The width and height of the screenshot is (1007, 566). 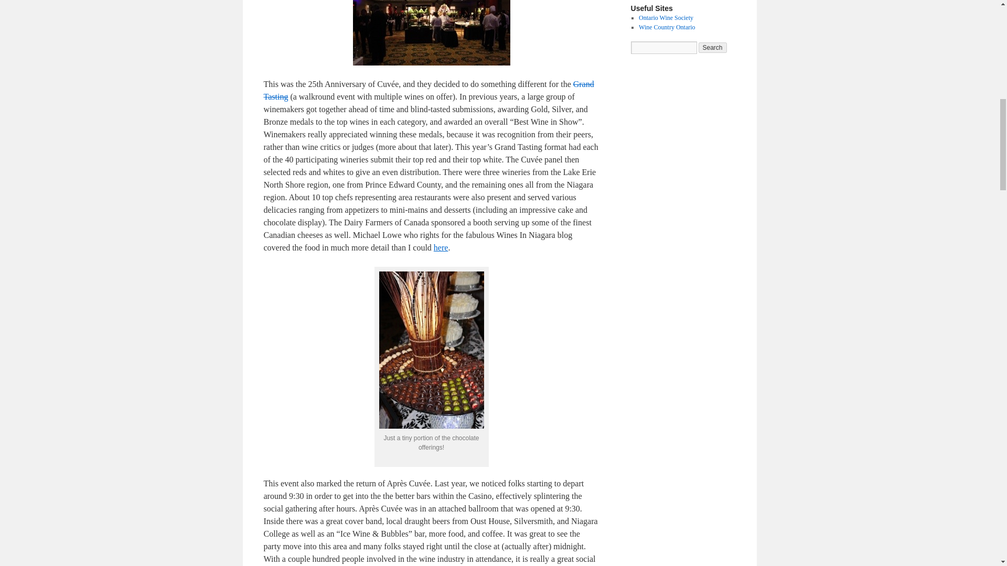 What do you see at coordinates (428, 90) in the screenshot?
I see `Grand Tasting` at bounding box center [428, 90].